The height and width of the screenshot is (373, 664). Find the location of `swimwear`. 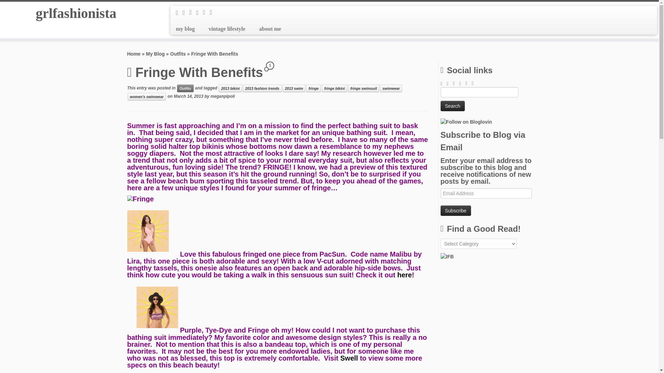

swimwear is located at coordinates (391, 88).